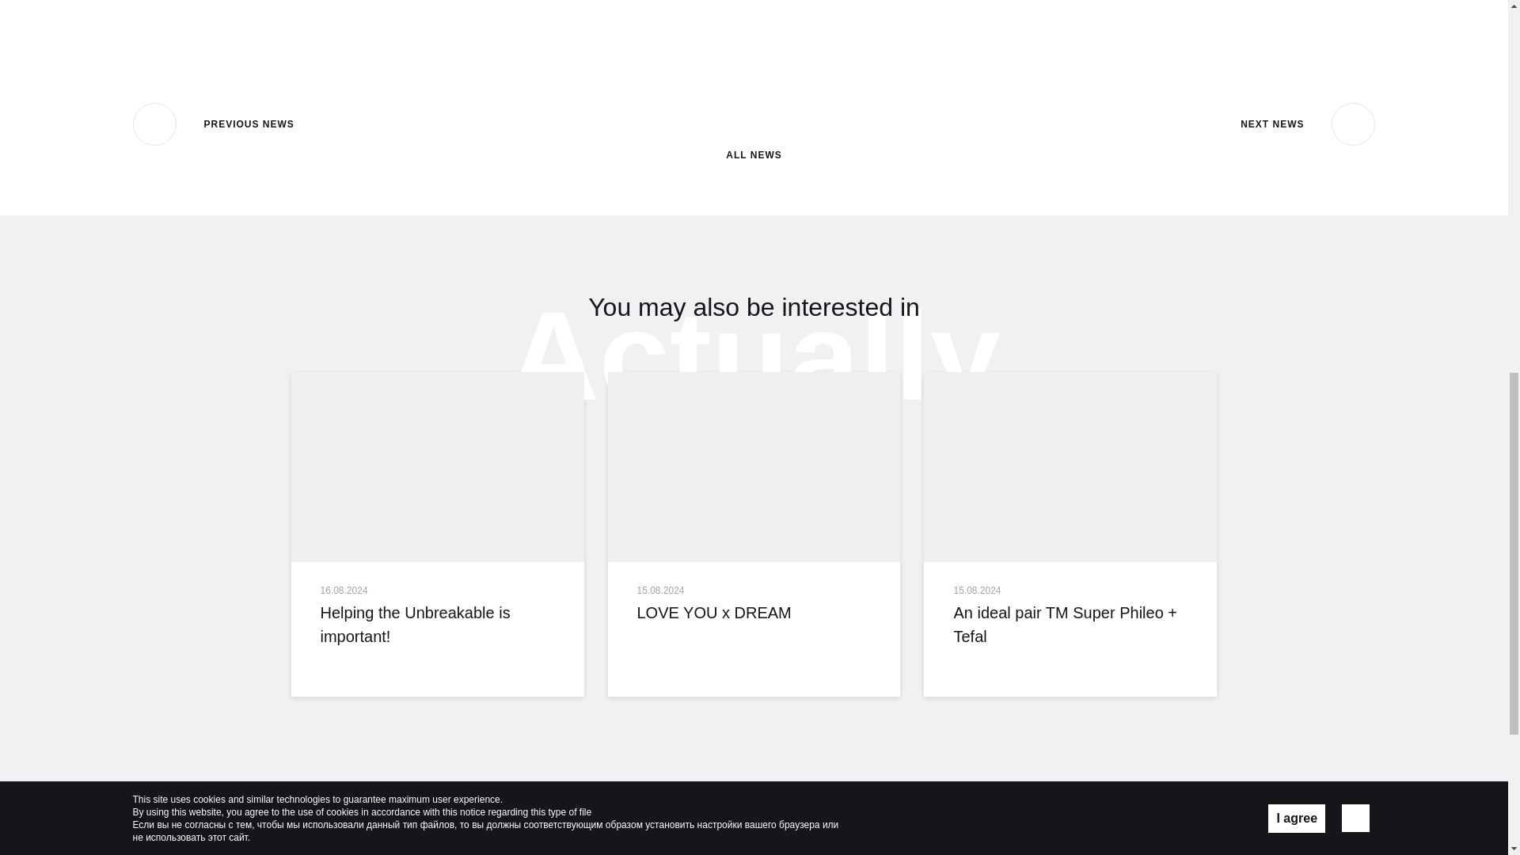  I want to click on ALL NEWS, so click(754, 131).